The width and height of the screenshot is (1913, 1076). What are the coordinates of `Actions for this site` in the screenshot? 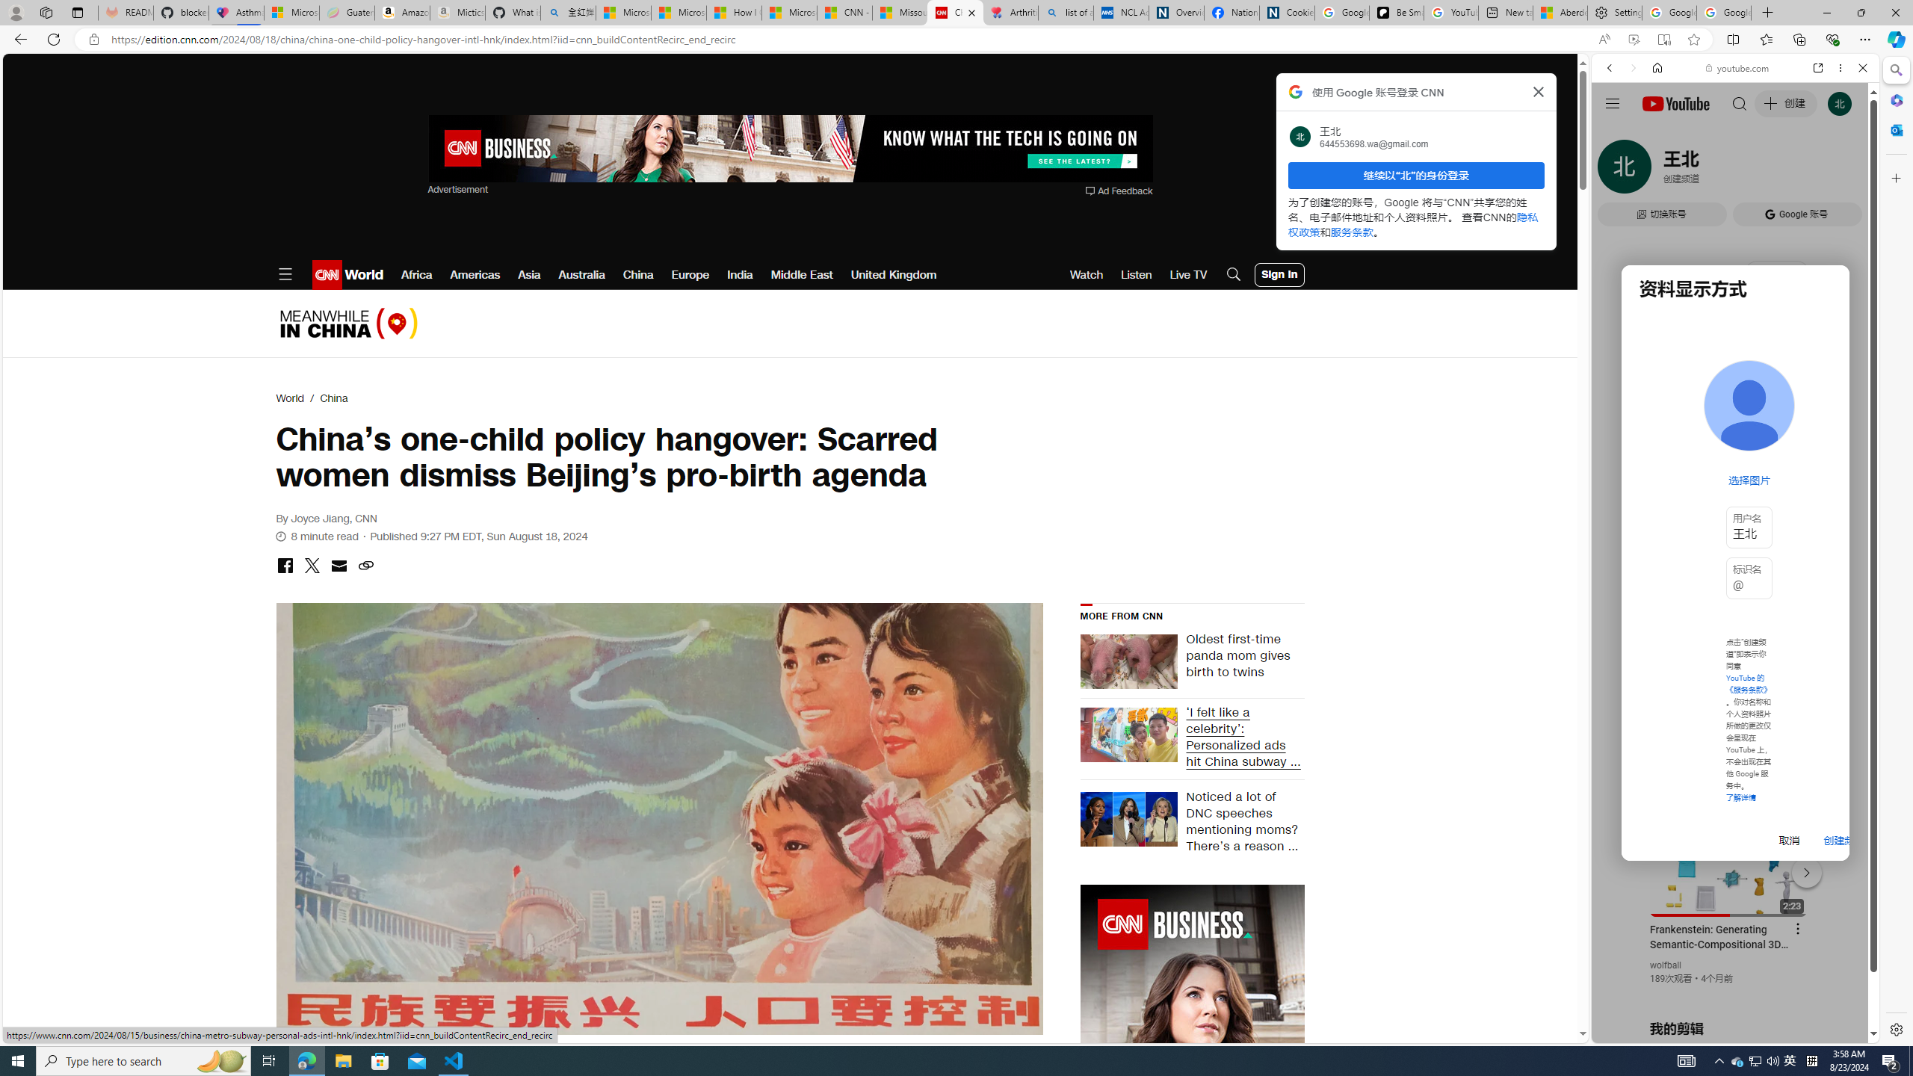 It's located at (1802, 869).